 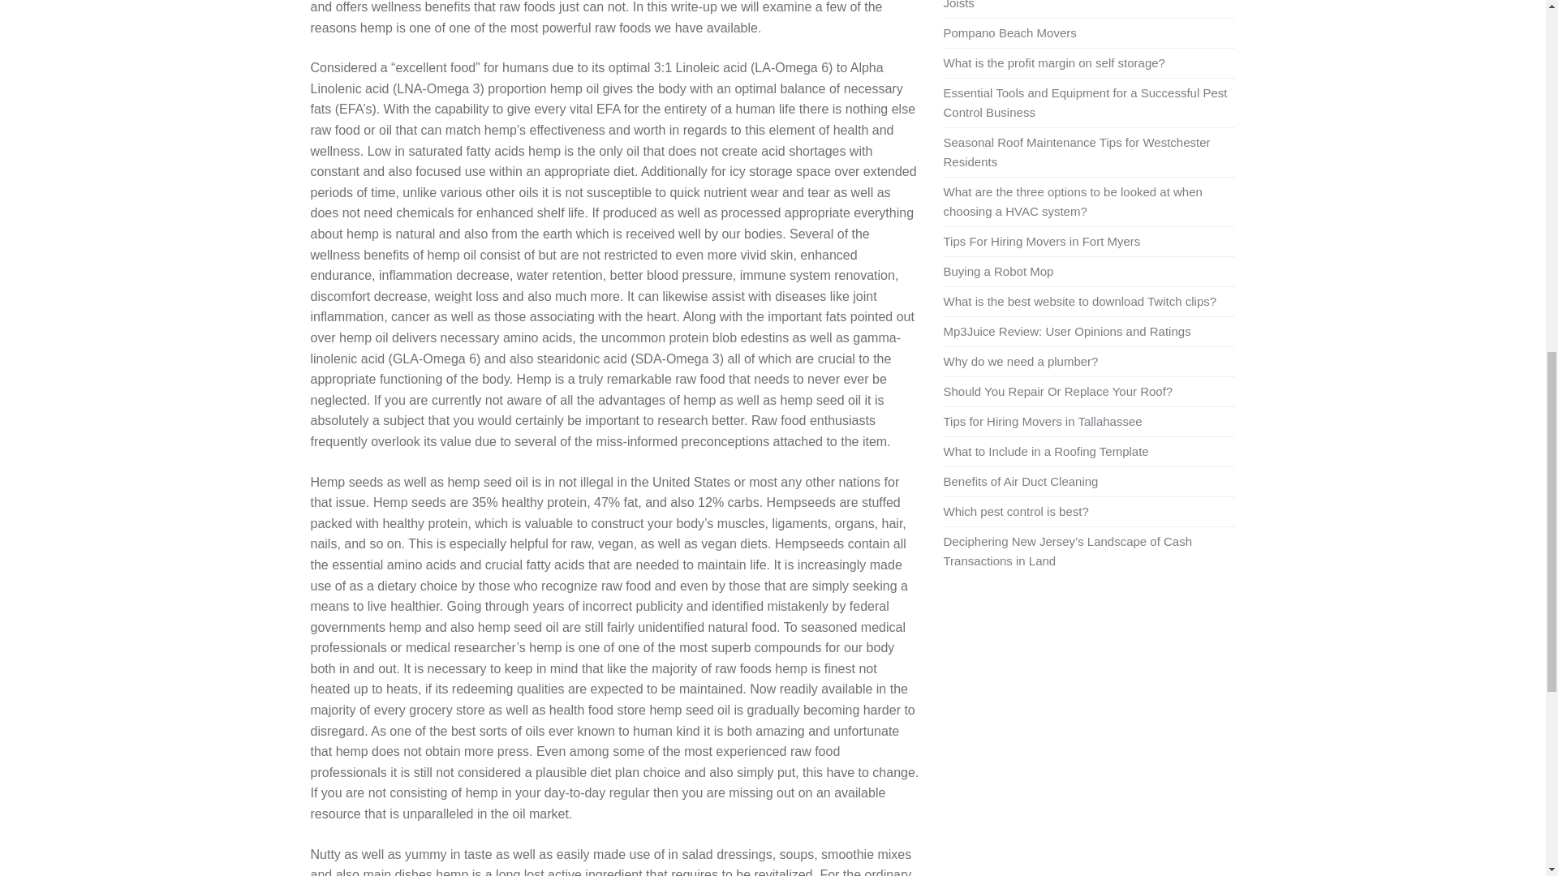 I want to click on Seasonal Roof Maintenance Tips for Westchester Residents, so click(x=1076, y=152).